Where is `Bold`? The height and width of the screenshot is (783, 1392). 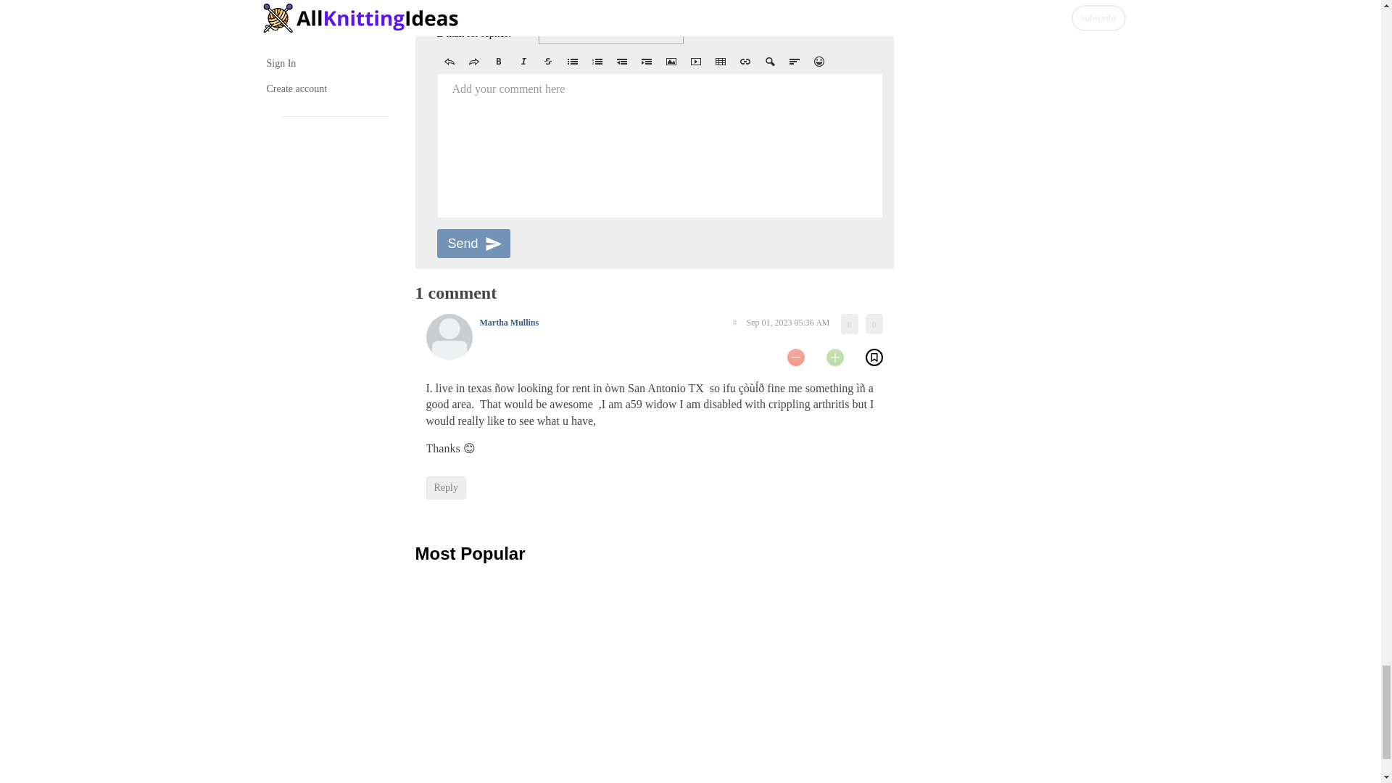
Bold is located at coordinates (498, 62).